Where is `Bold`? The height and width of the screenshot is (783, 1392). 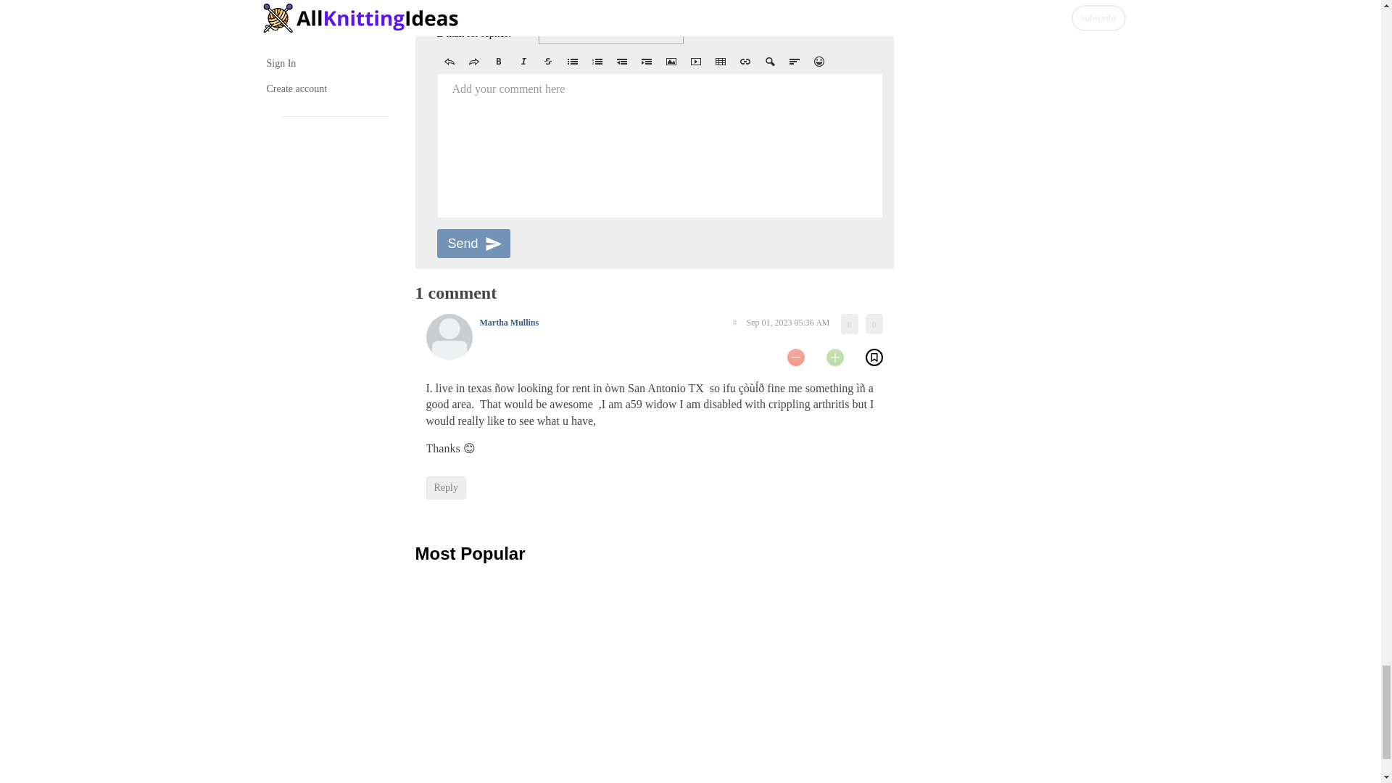
Bold is located at coordinates (498, 62).